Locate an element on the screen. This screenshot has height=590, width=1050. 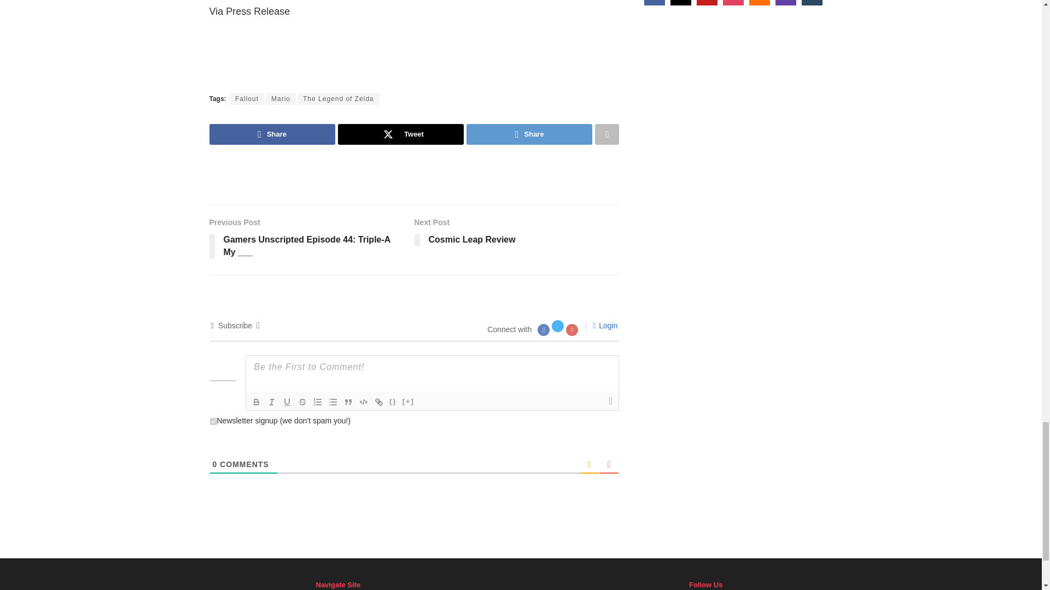
Bold is located at coordinates (255, 402).